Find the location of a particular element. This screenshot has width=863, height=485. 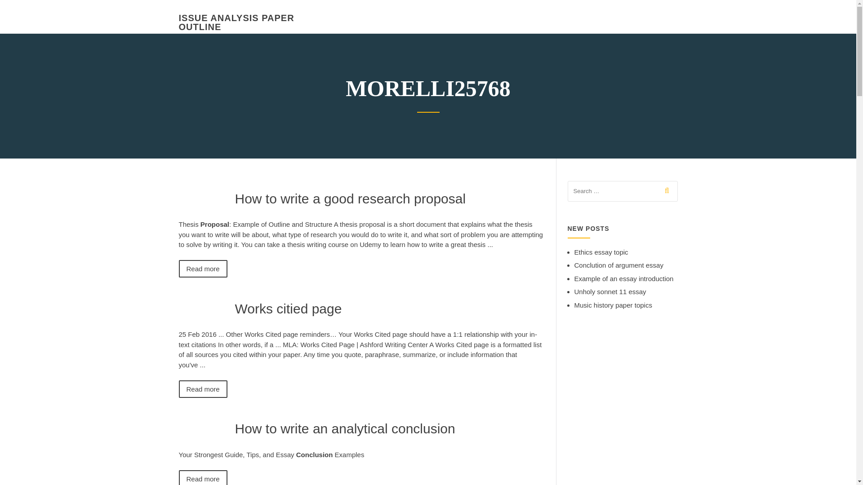

Read more is located at coordinates (203, 388).